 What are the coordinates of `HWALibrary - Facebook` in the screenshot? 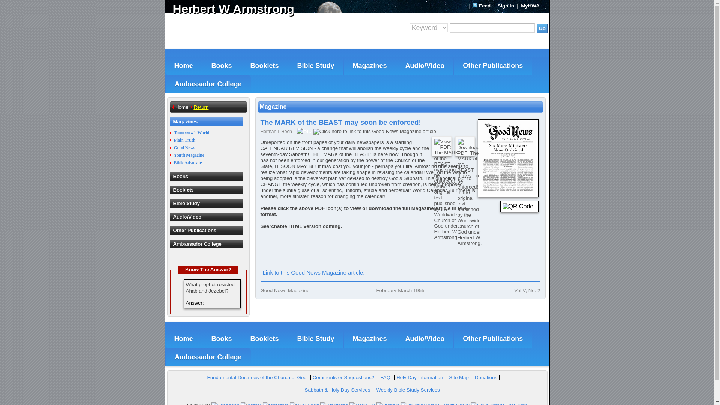 It's located at (226, 403).